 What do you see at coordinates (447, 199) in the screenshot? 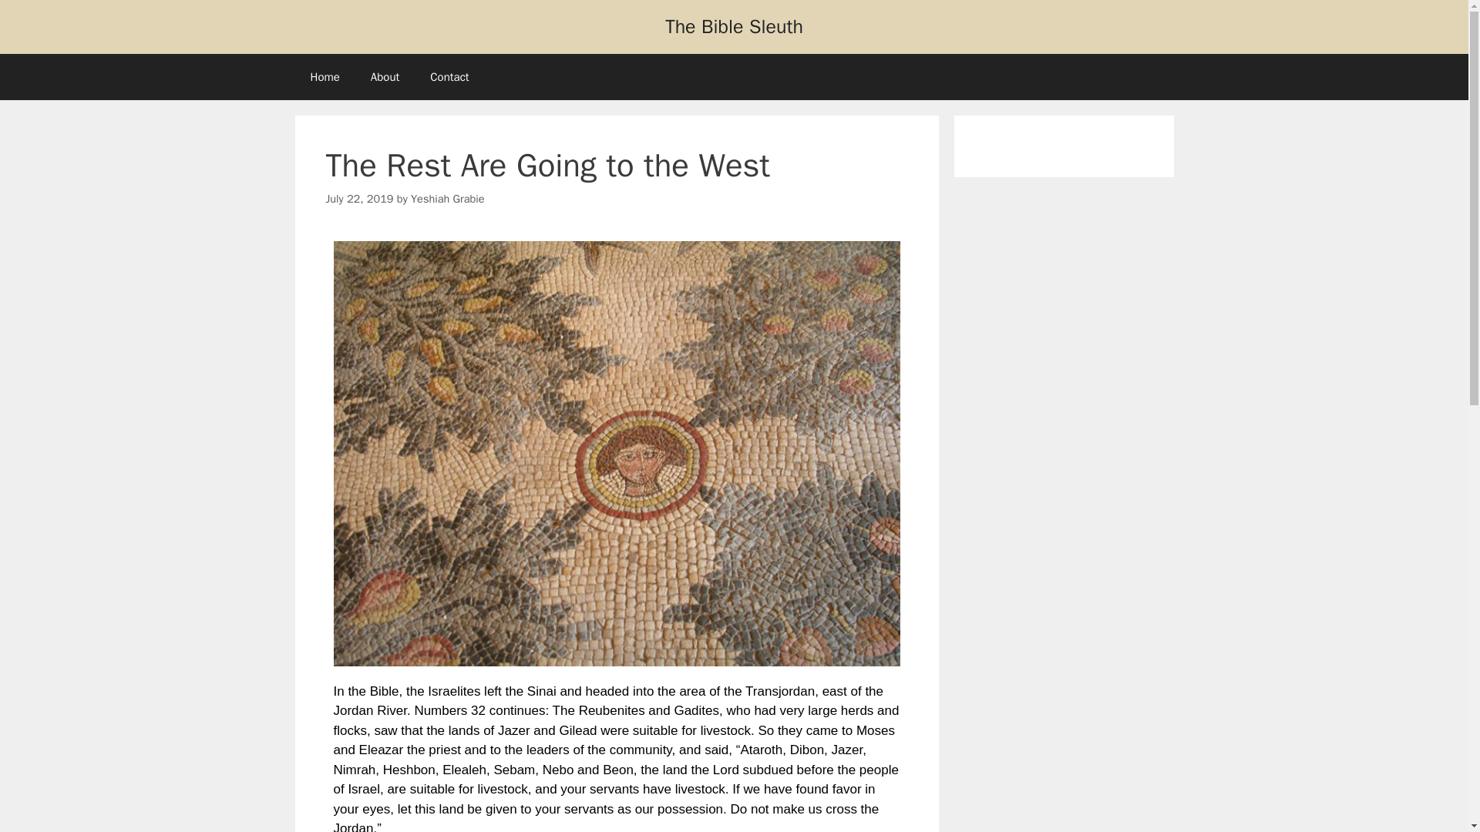
I see `View all posts by Yeshiah Grabie` at bounding box center [447, 199].